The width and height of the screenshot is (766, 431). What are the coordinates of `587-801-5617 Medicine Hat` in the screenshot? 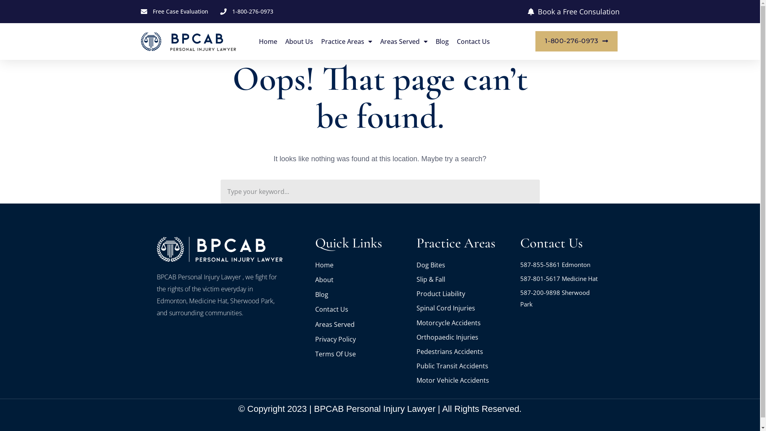 It's located at (562, 279).